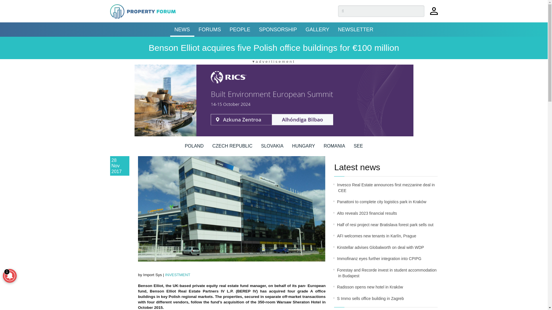 The height and width of the screenshot is (310, 552). Describe the element at coordinates (317, 29) in the screenshot. I see `GALLERY` at that location.